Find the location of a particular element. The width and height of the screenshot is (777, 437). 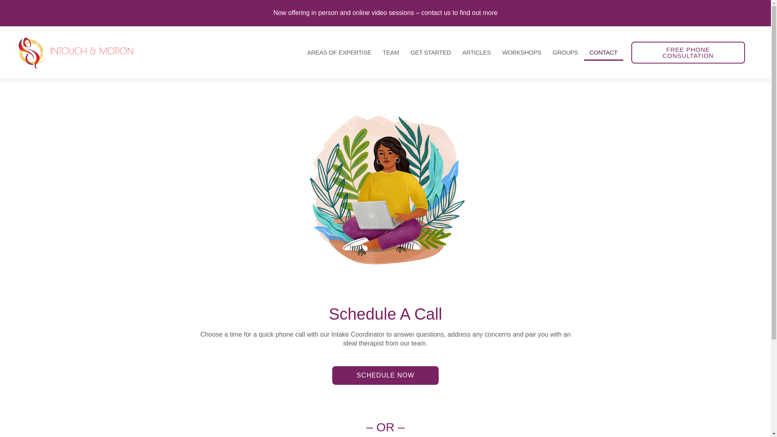

ARTICLES is located at coordinates (476, 53).